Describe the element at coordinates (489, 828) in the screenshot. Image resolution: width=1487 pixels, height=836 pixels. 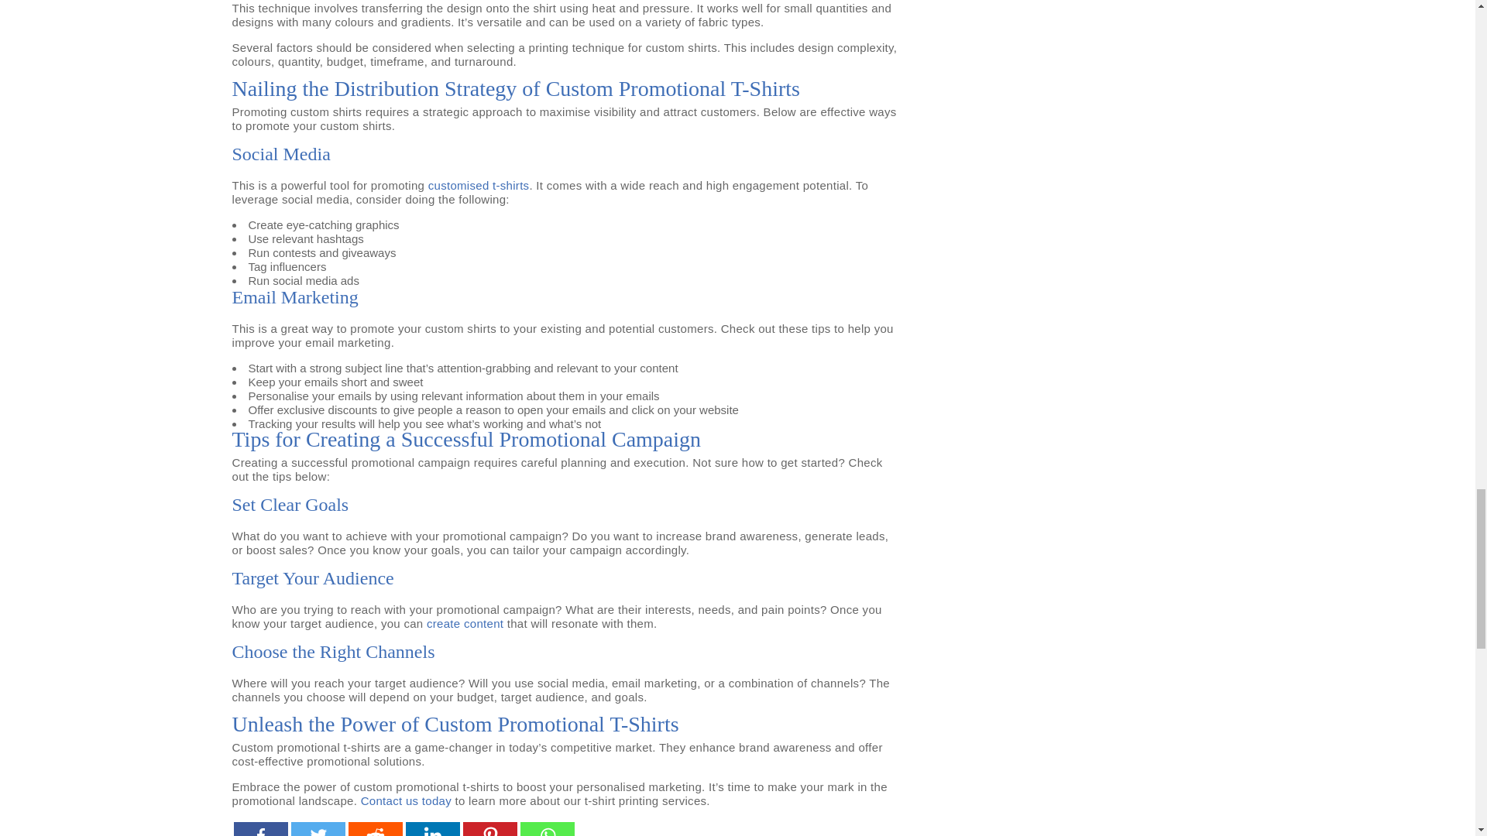
I see `Pinterest` at that location.